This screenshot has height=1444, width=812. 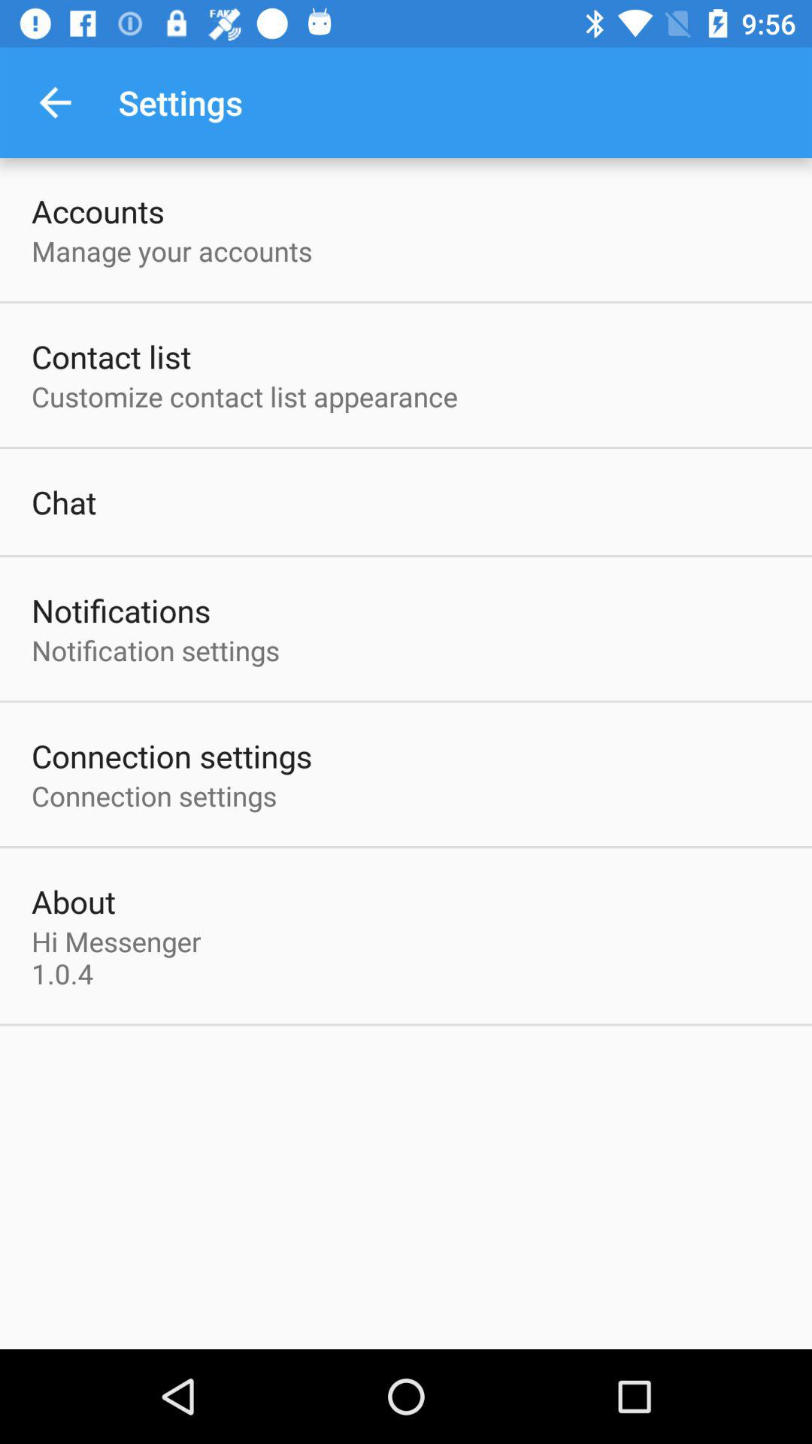 I want to click on choose icon above contact list, so click(x=171, y=251).